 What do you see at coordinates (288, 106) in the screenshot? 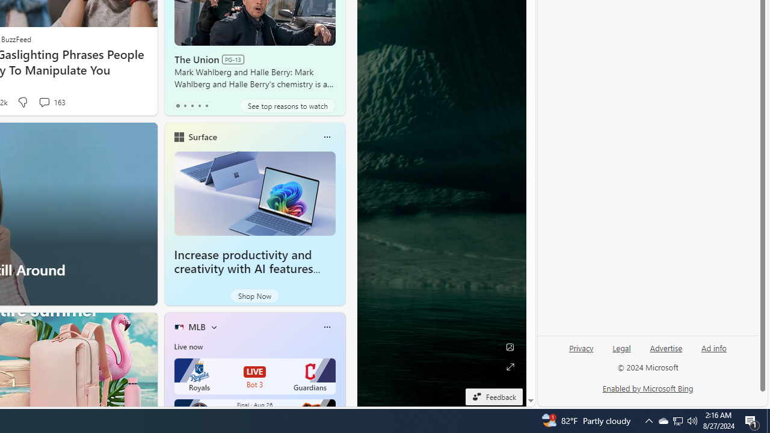
I see `See top reasons to watch` at bounding box center [288, 106].